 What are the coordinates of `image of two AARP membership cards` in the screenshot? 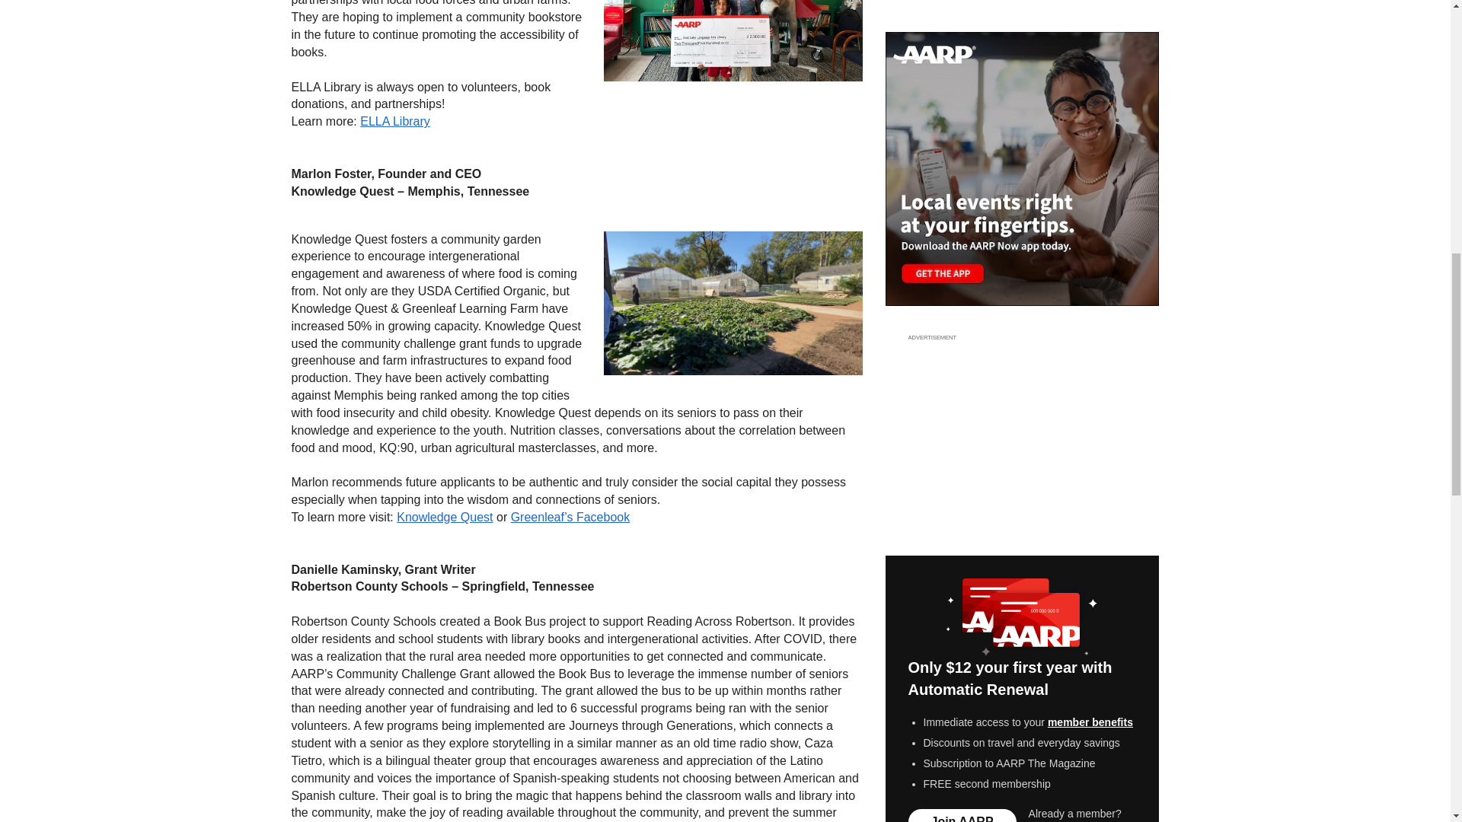 It's located at (1022, 617).